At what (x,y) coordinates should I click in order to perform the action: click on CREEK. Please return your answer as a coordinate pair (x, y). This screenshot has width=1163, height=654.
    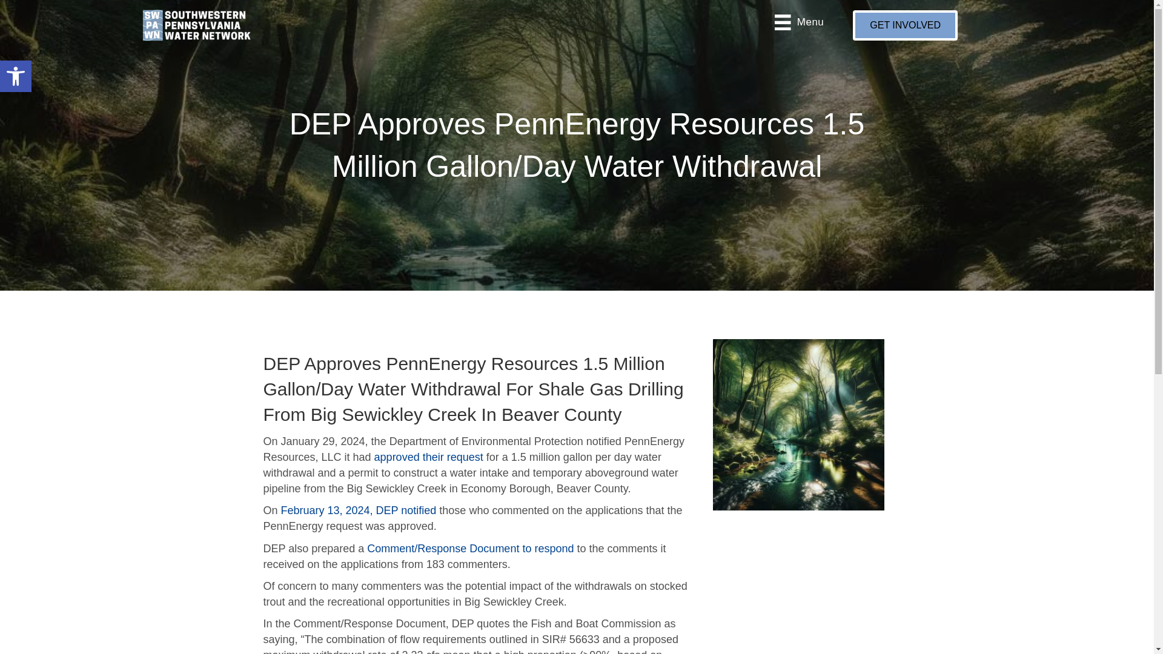
    Looking at the image, I should click on (798, 425).